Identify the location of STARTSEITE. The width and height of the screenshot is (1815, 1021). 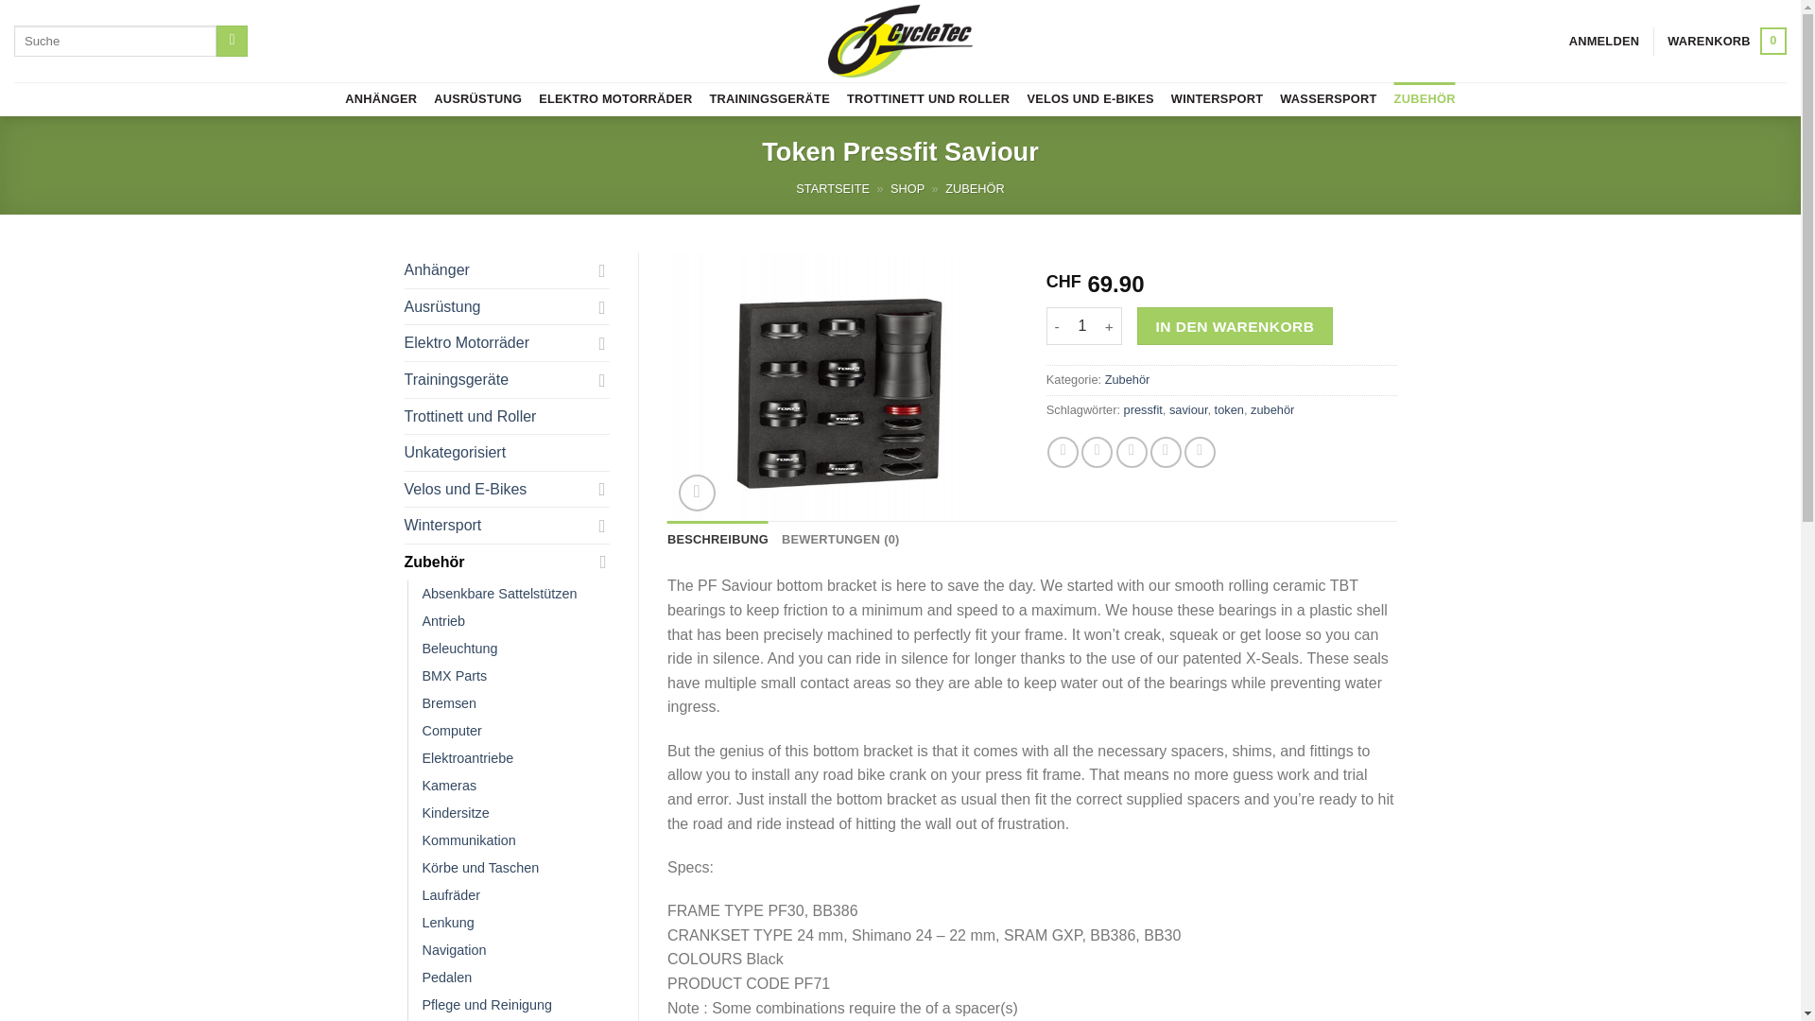
(1201, 452).